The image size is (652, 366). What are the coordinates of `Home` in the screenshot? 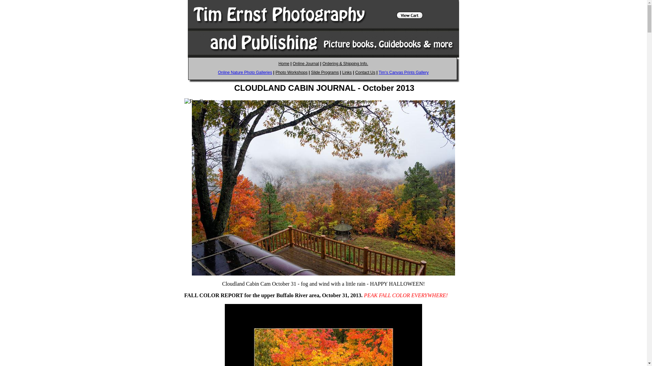 It's located at (284, 64).